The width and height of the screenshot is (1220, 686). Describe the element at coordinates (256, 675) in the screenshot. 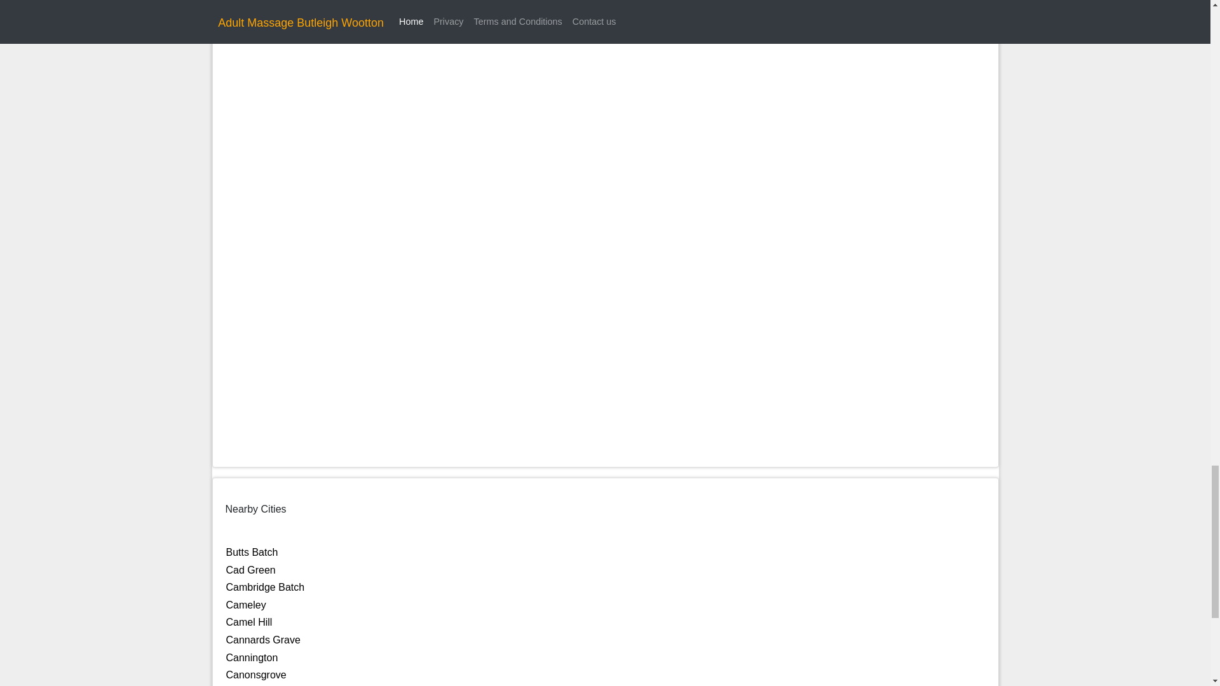

I see `Canonsgrove` at that location.